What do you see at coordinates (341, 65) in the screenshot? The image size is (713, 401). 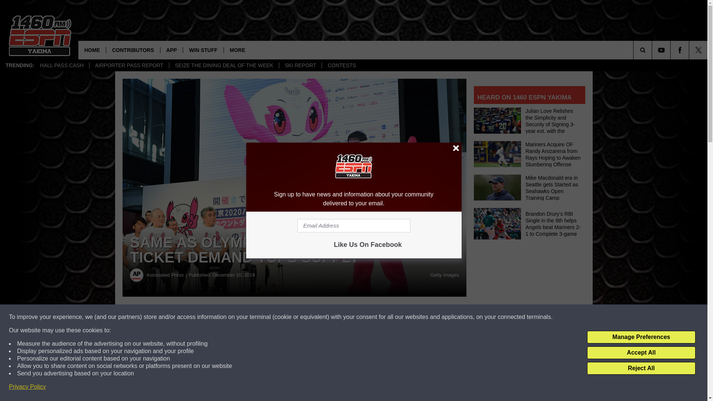 I see `CONTESTS` at bounding box center [341, 65].